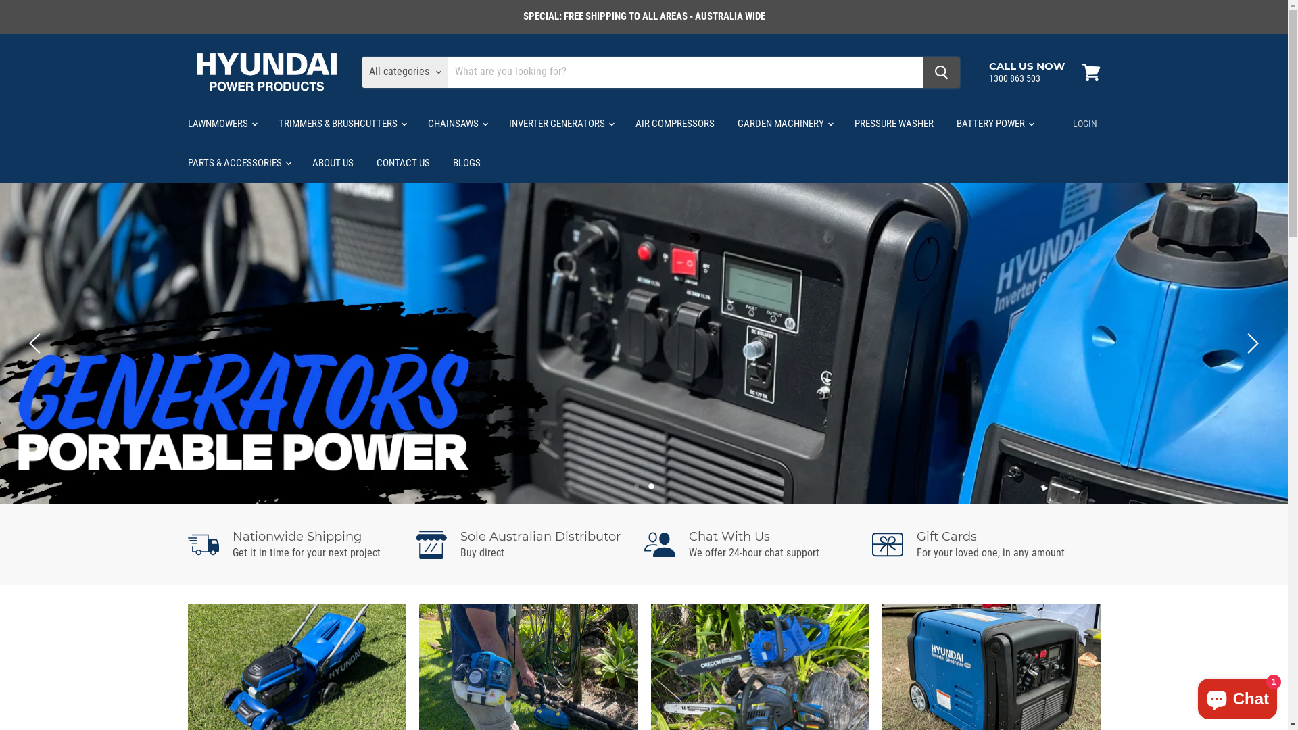  Describe the element at coordinates (333, 163) in the screenshot. I see `ABOUT US` at that location.